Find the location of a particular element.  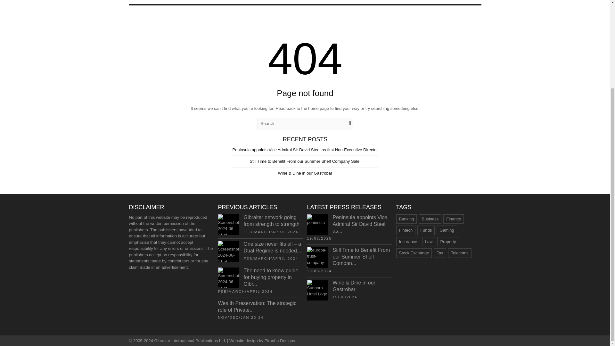

Wealth Preservation: The strategic role of Private... is located at coordinates (257, 307).